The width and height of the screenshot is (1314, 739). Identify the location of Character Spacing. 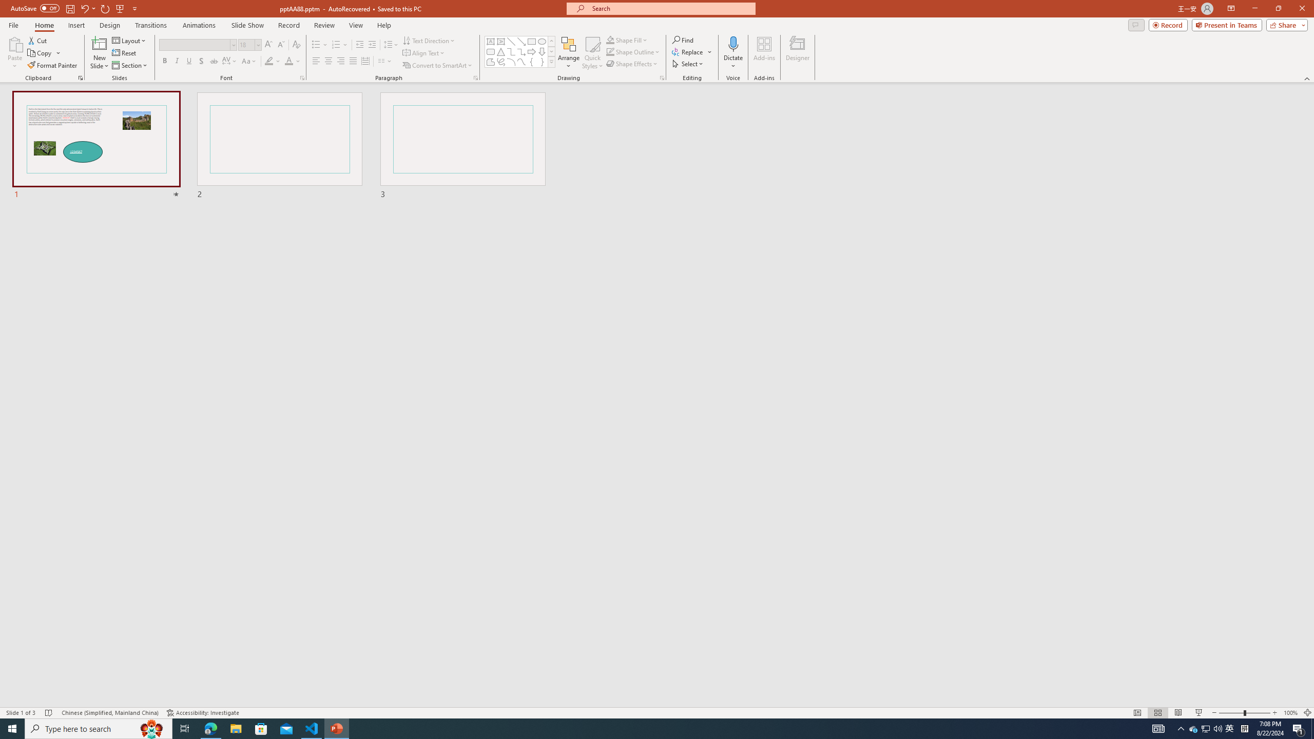
(230, 62).